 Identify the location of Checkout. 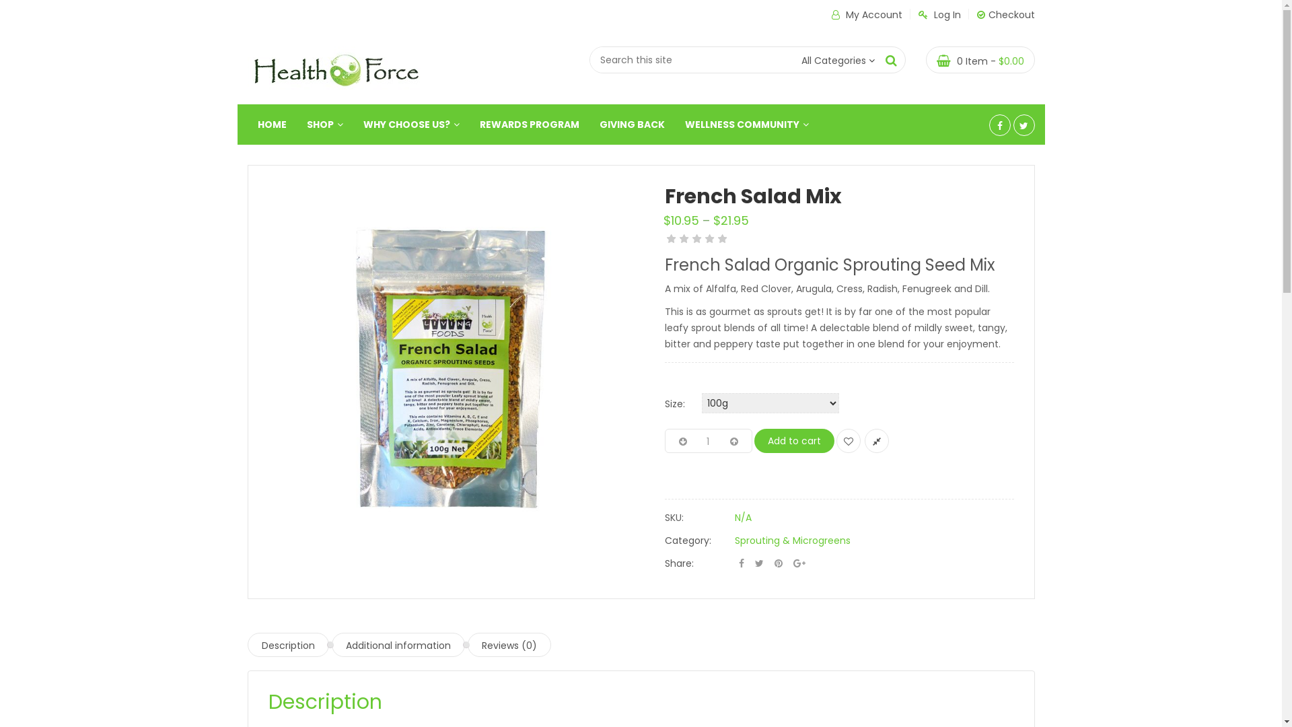
(1006, 15).